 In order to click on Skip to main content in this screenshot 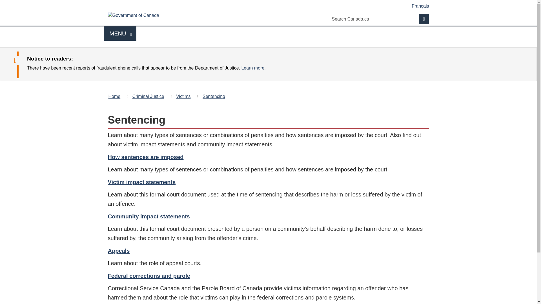, I will do `click(269, 4)`.